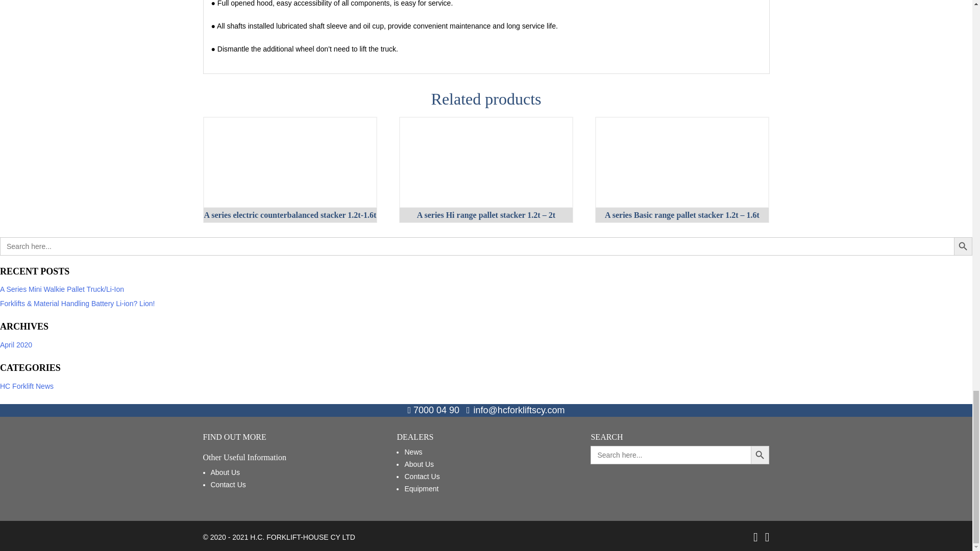 The height and width of the screenshot is (551, 980). I want to click on A series electric counterbalanced stacker 1.2t-1.6t, so click(290, 162).